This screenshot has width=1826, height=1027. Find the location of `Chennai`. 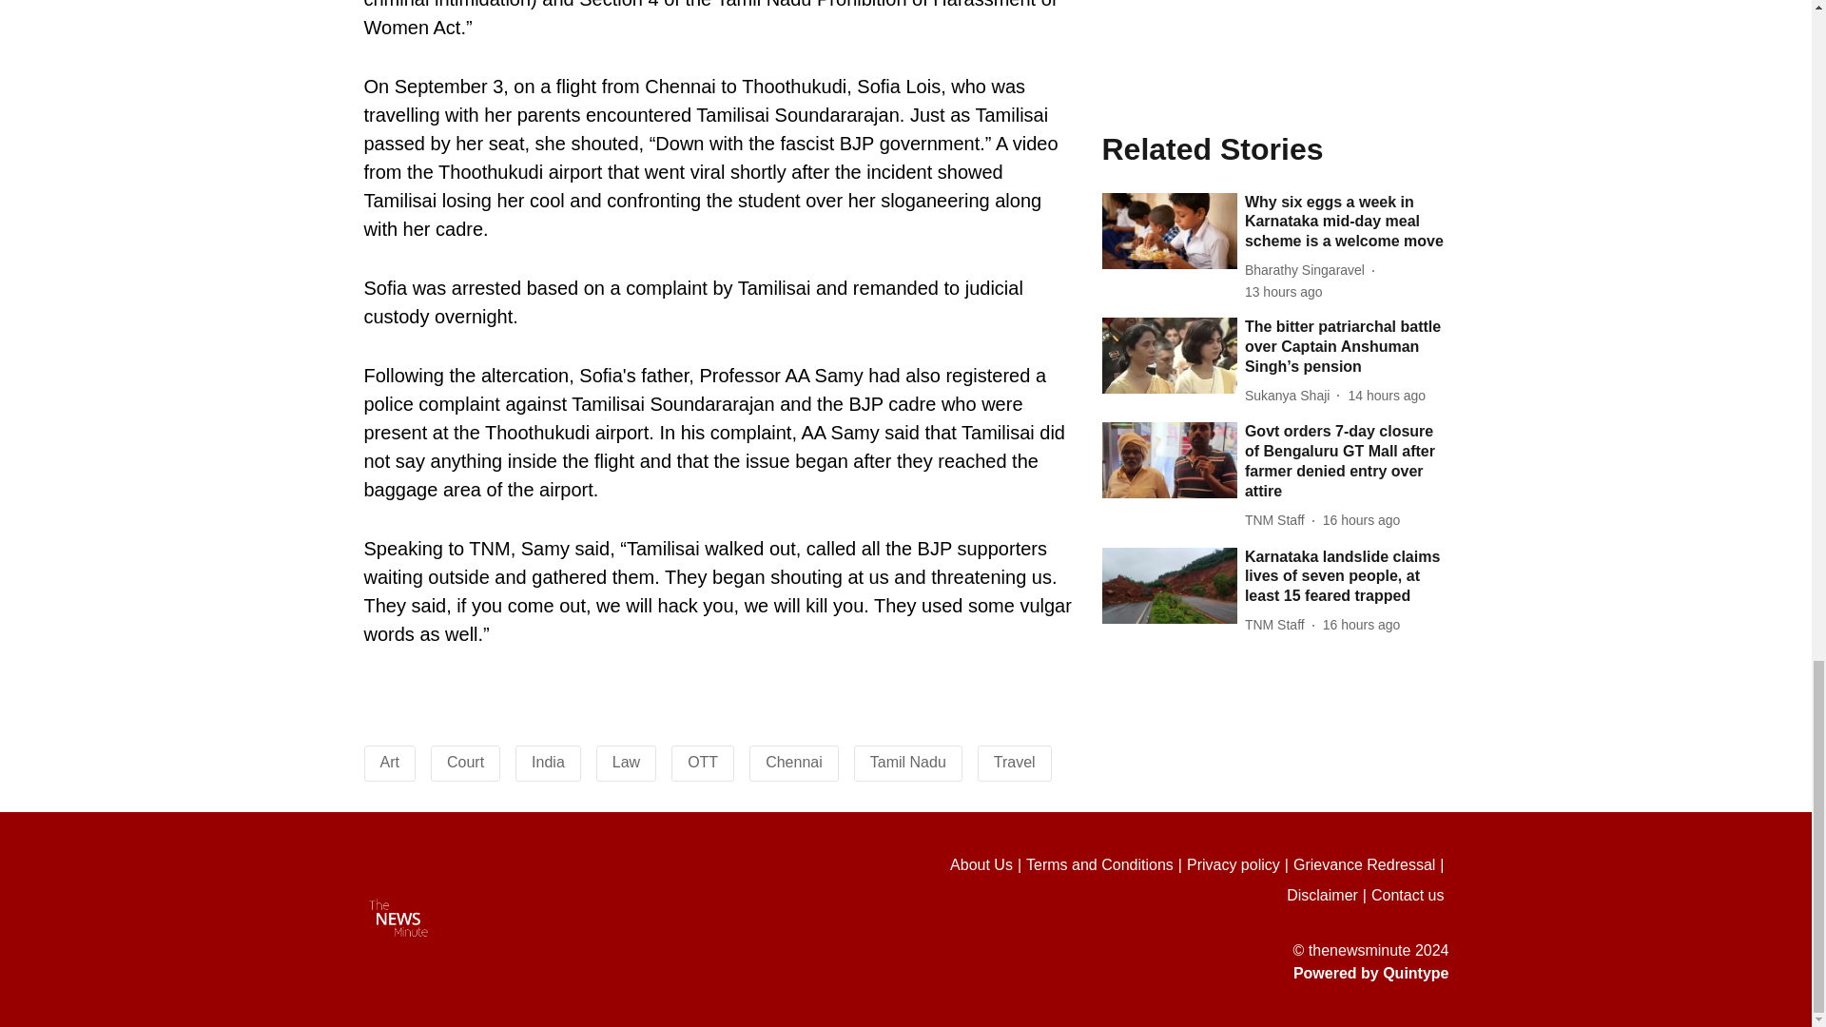

Chennai is located at coordinates (793, 762).